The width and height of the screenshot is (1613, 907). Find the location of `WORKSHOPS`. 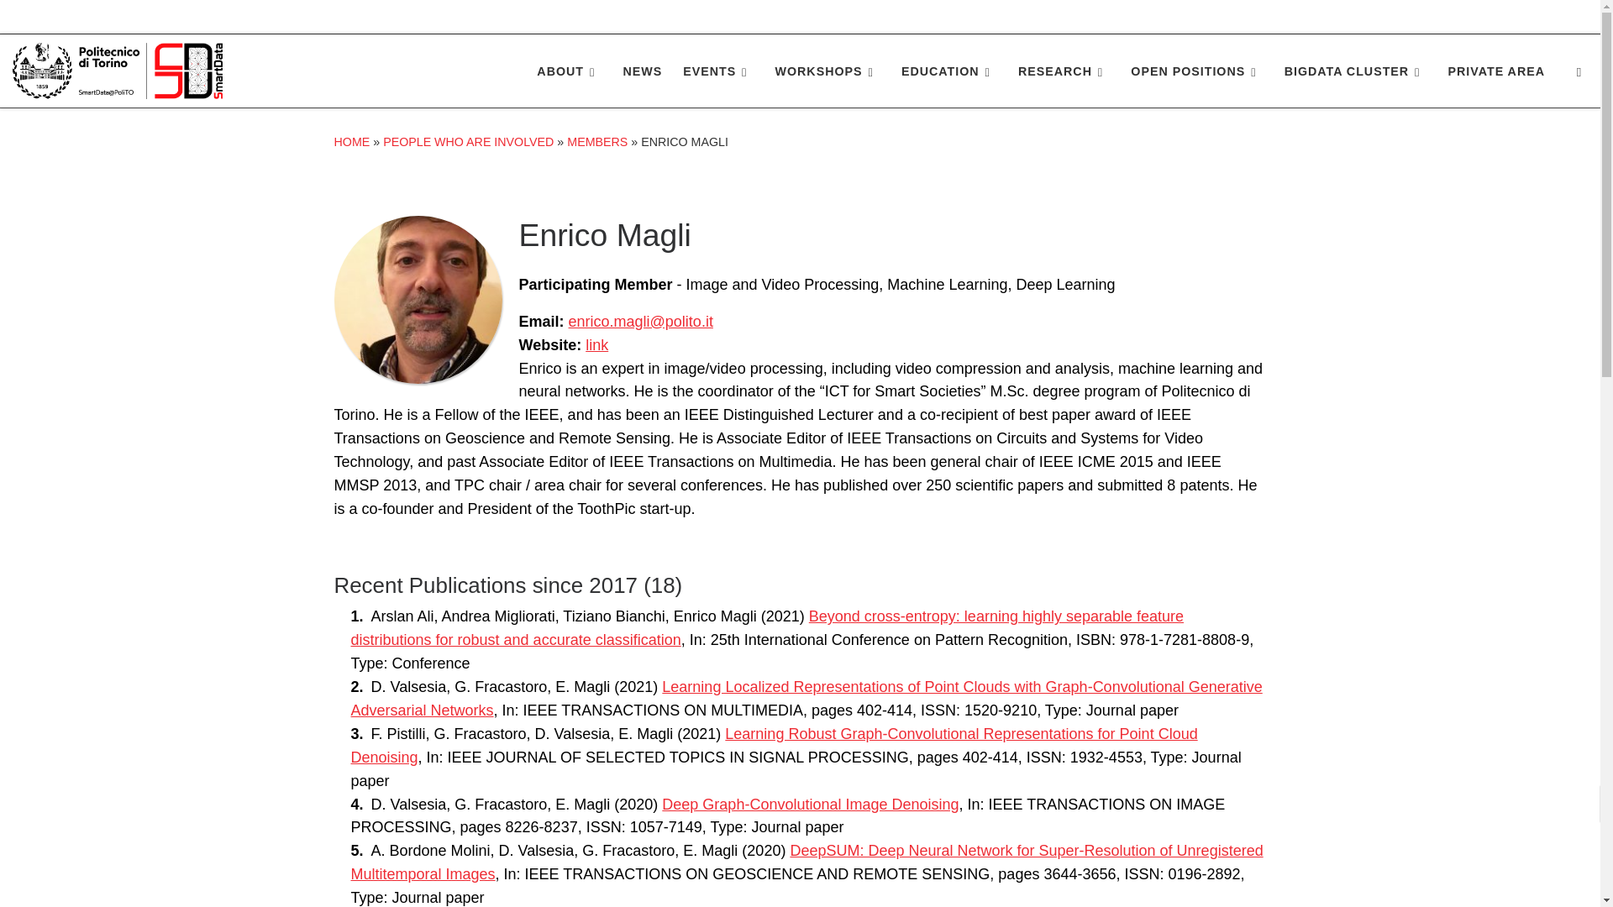

WORKSHOPS is located at coordinates (827, 71).